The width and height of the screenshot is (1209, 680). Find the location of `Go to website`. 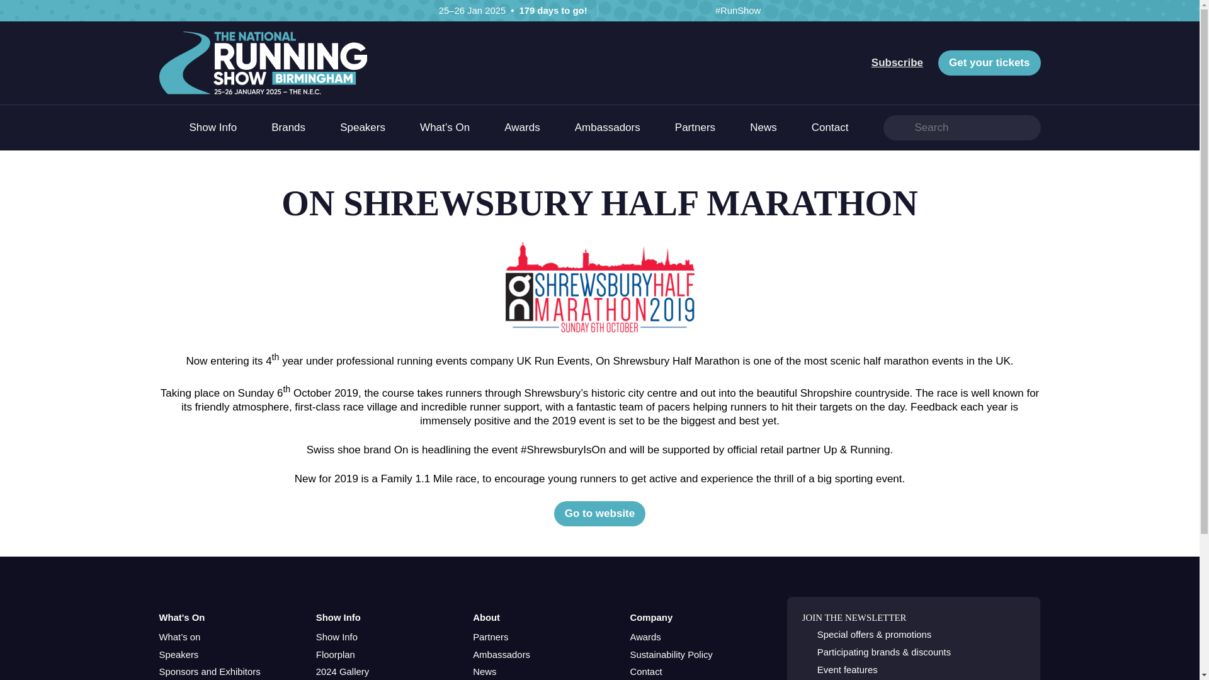

Go to website is located at coordinates (599, 513).